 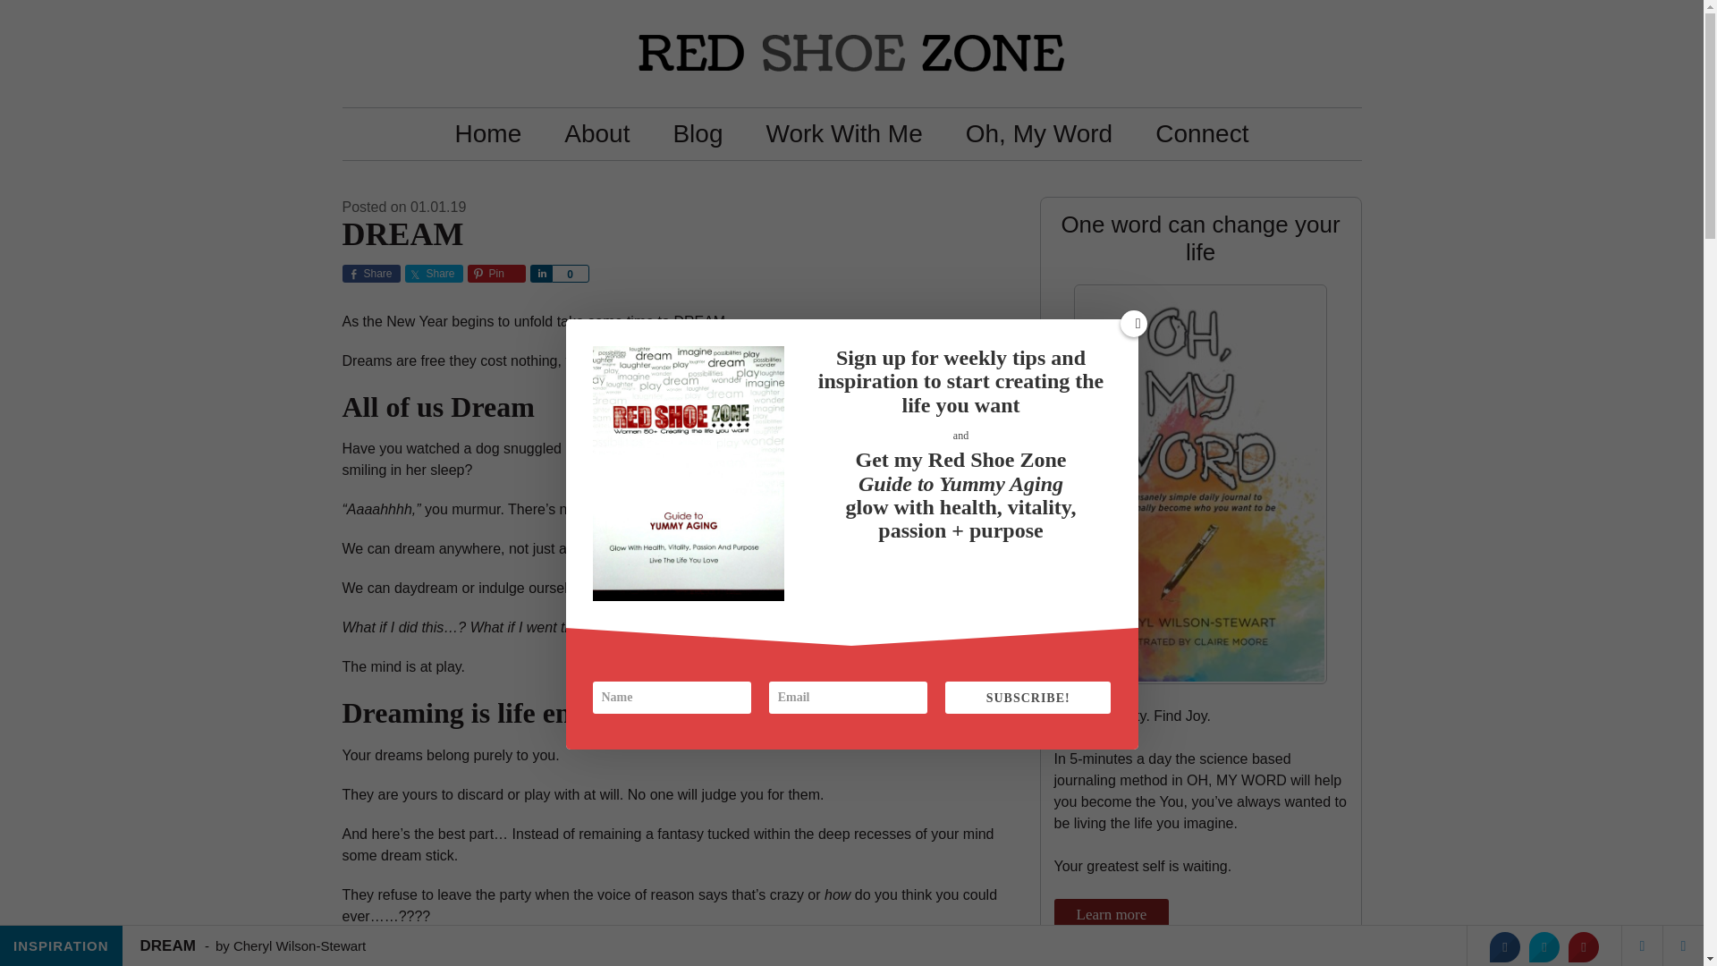 I want to click on About, so click(x=596, y=134).